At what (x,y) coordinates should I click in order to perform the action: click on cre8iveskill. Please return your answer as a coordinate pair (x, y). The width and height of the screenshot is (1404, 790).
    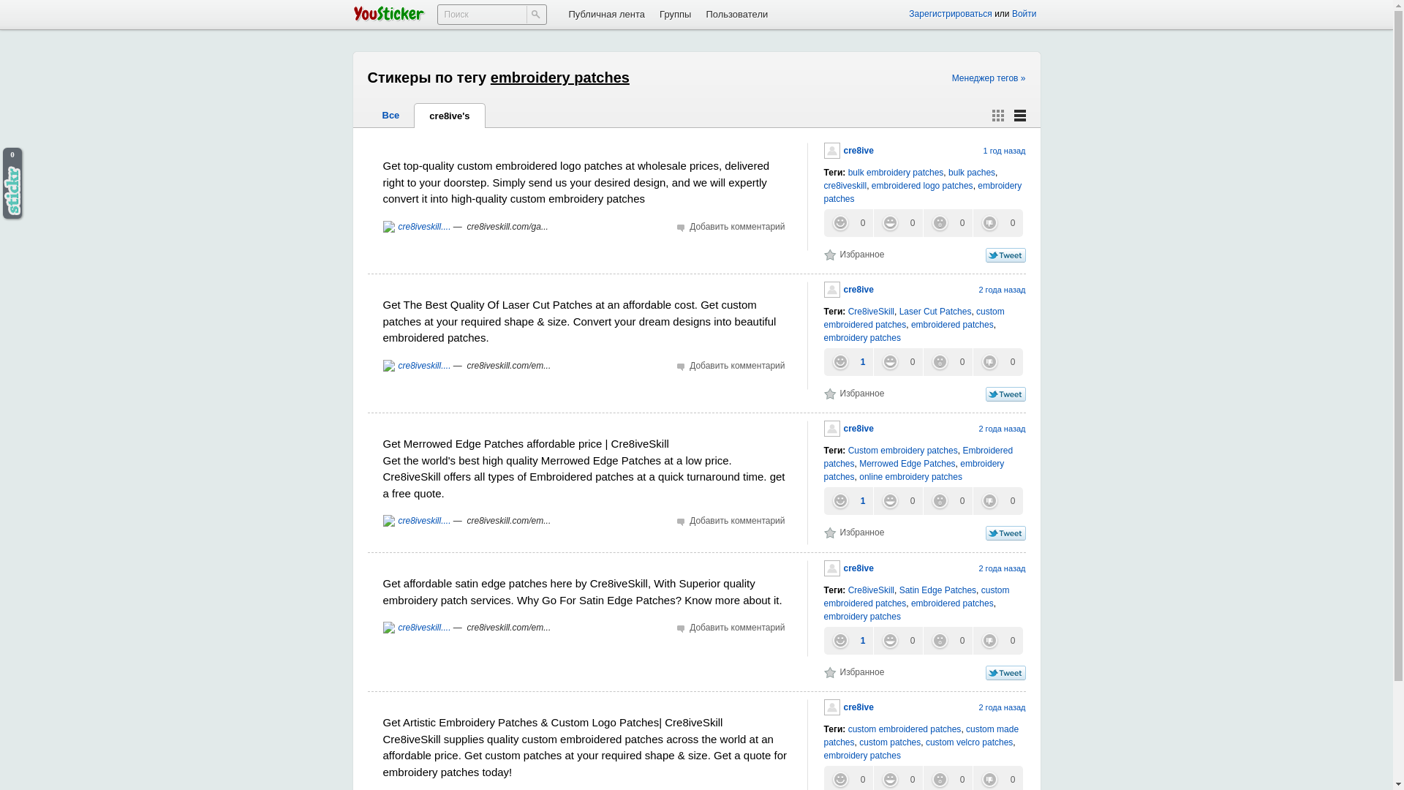
    Looking at the image, I should click on (844, 186).